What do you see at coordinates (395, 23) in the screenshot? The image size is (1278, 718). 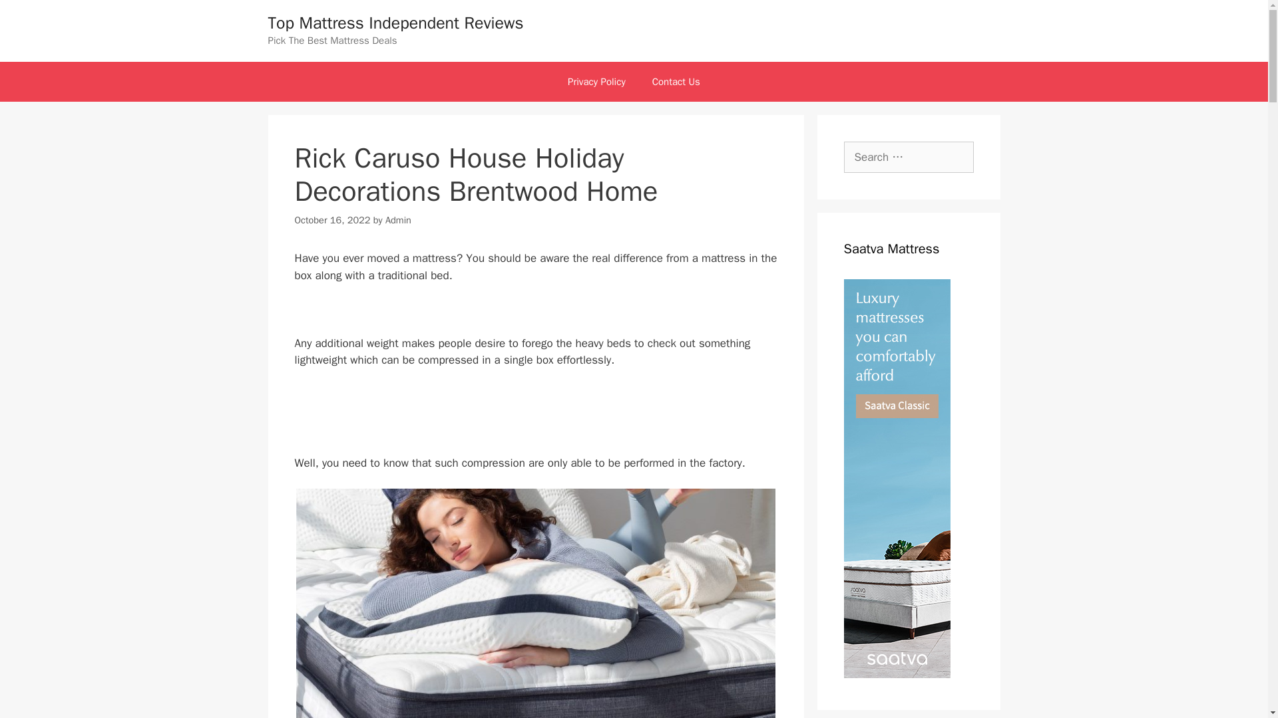 I see `Top Mattress Independent Reviews` at bounding box center [395, 23].